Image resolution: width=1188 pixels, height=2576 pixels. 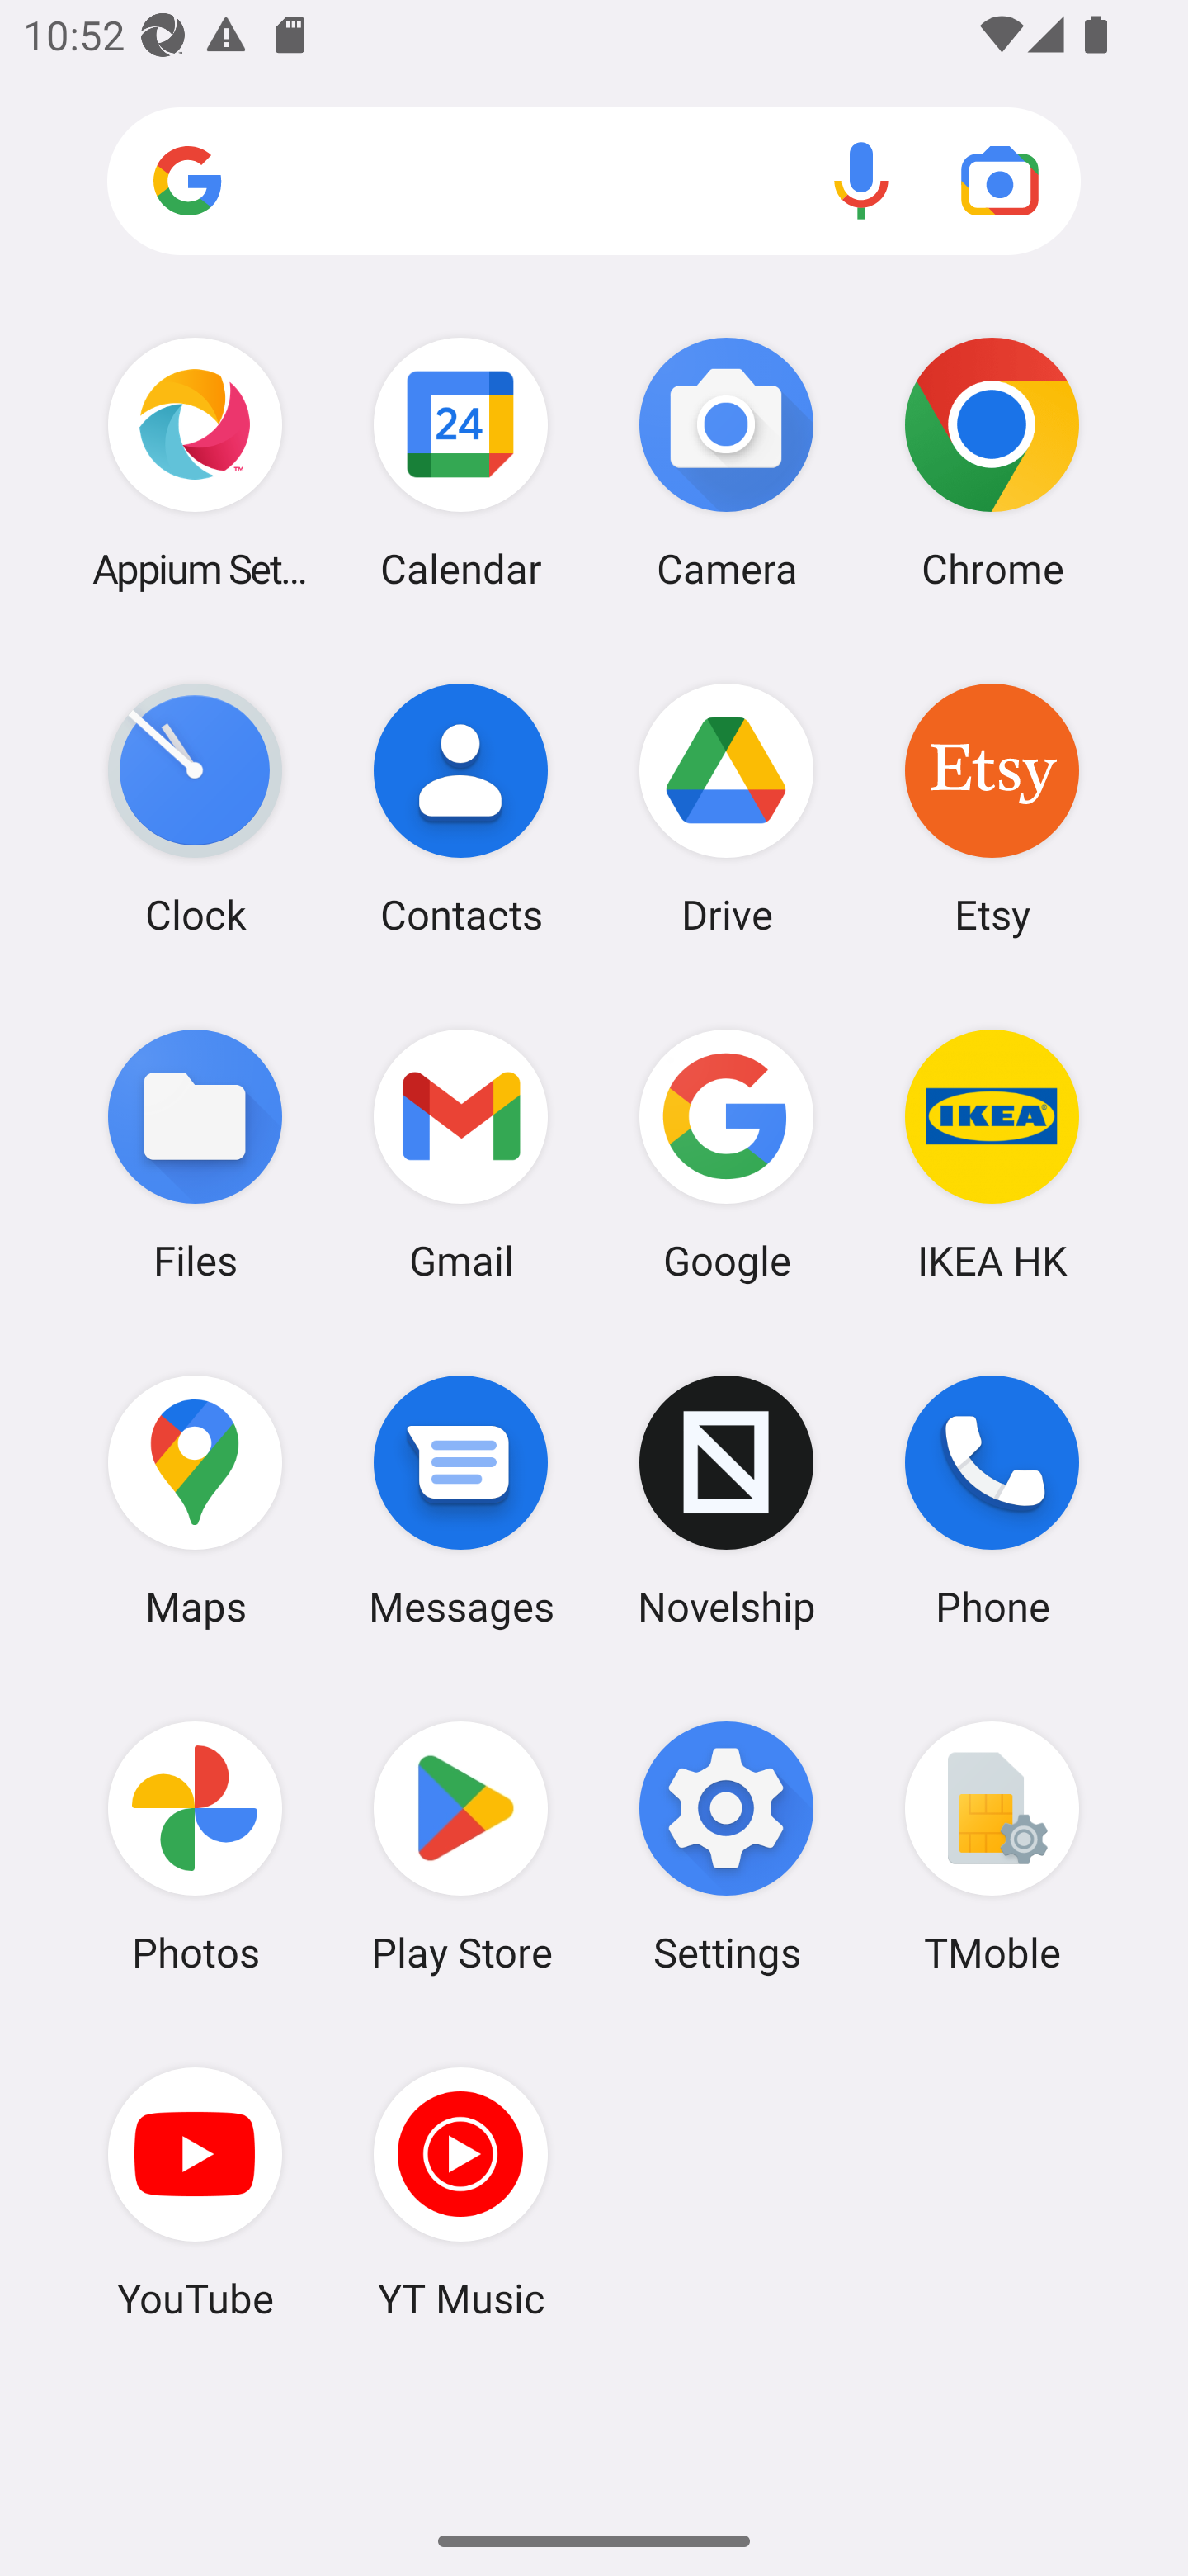 I want to click on Calendar, so click(x=460, y=462).